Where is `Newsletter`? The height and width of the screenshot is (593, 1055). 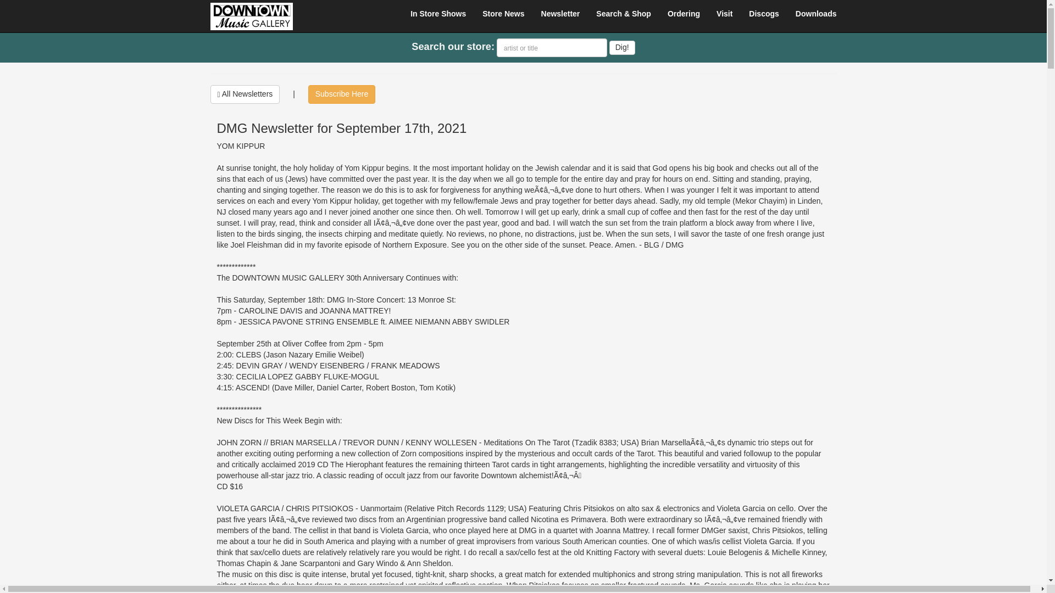 Newsletter is located at coordinates (560, 13).